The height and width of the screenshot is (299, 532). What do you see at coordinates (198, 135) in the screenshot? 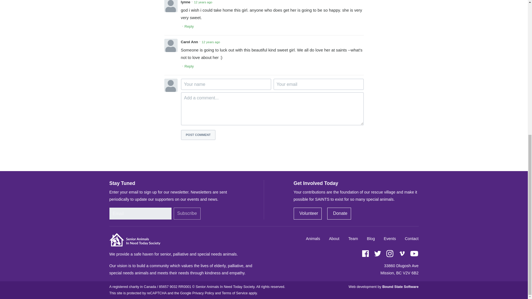
I see `POST COMMENT` at bounding box center [198, 135].